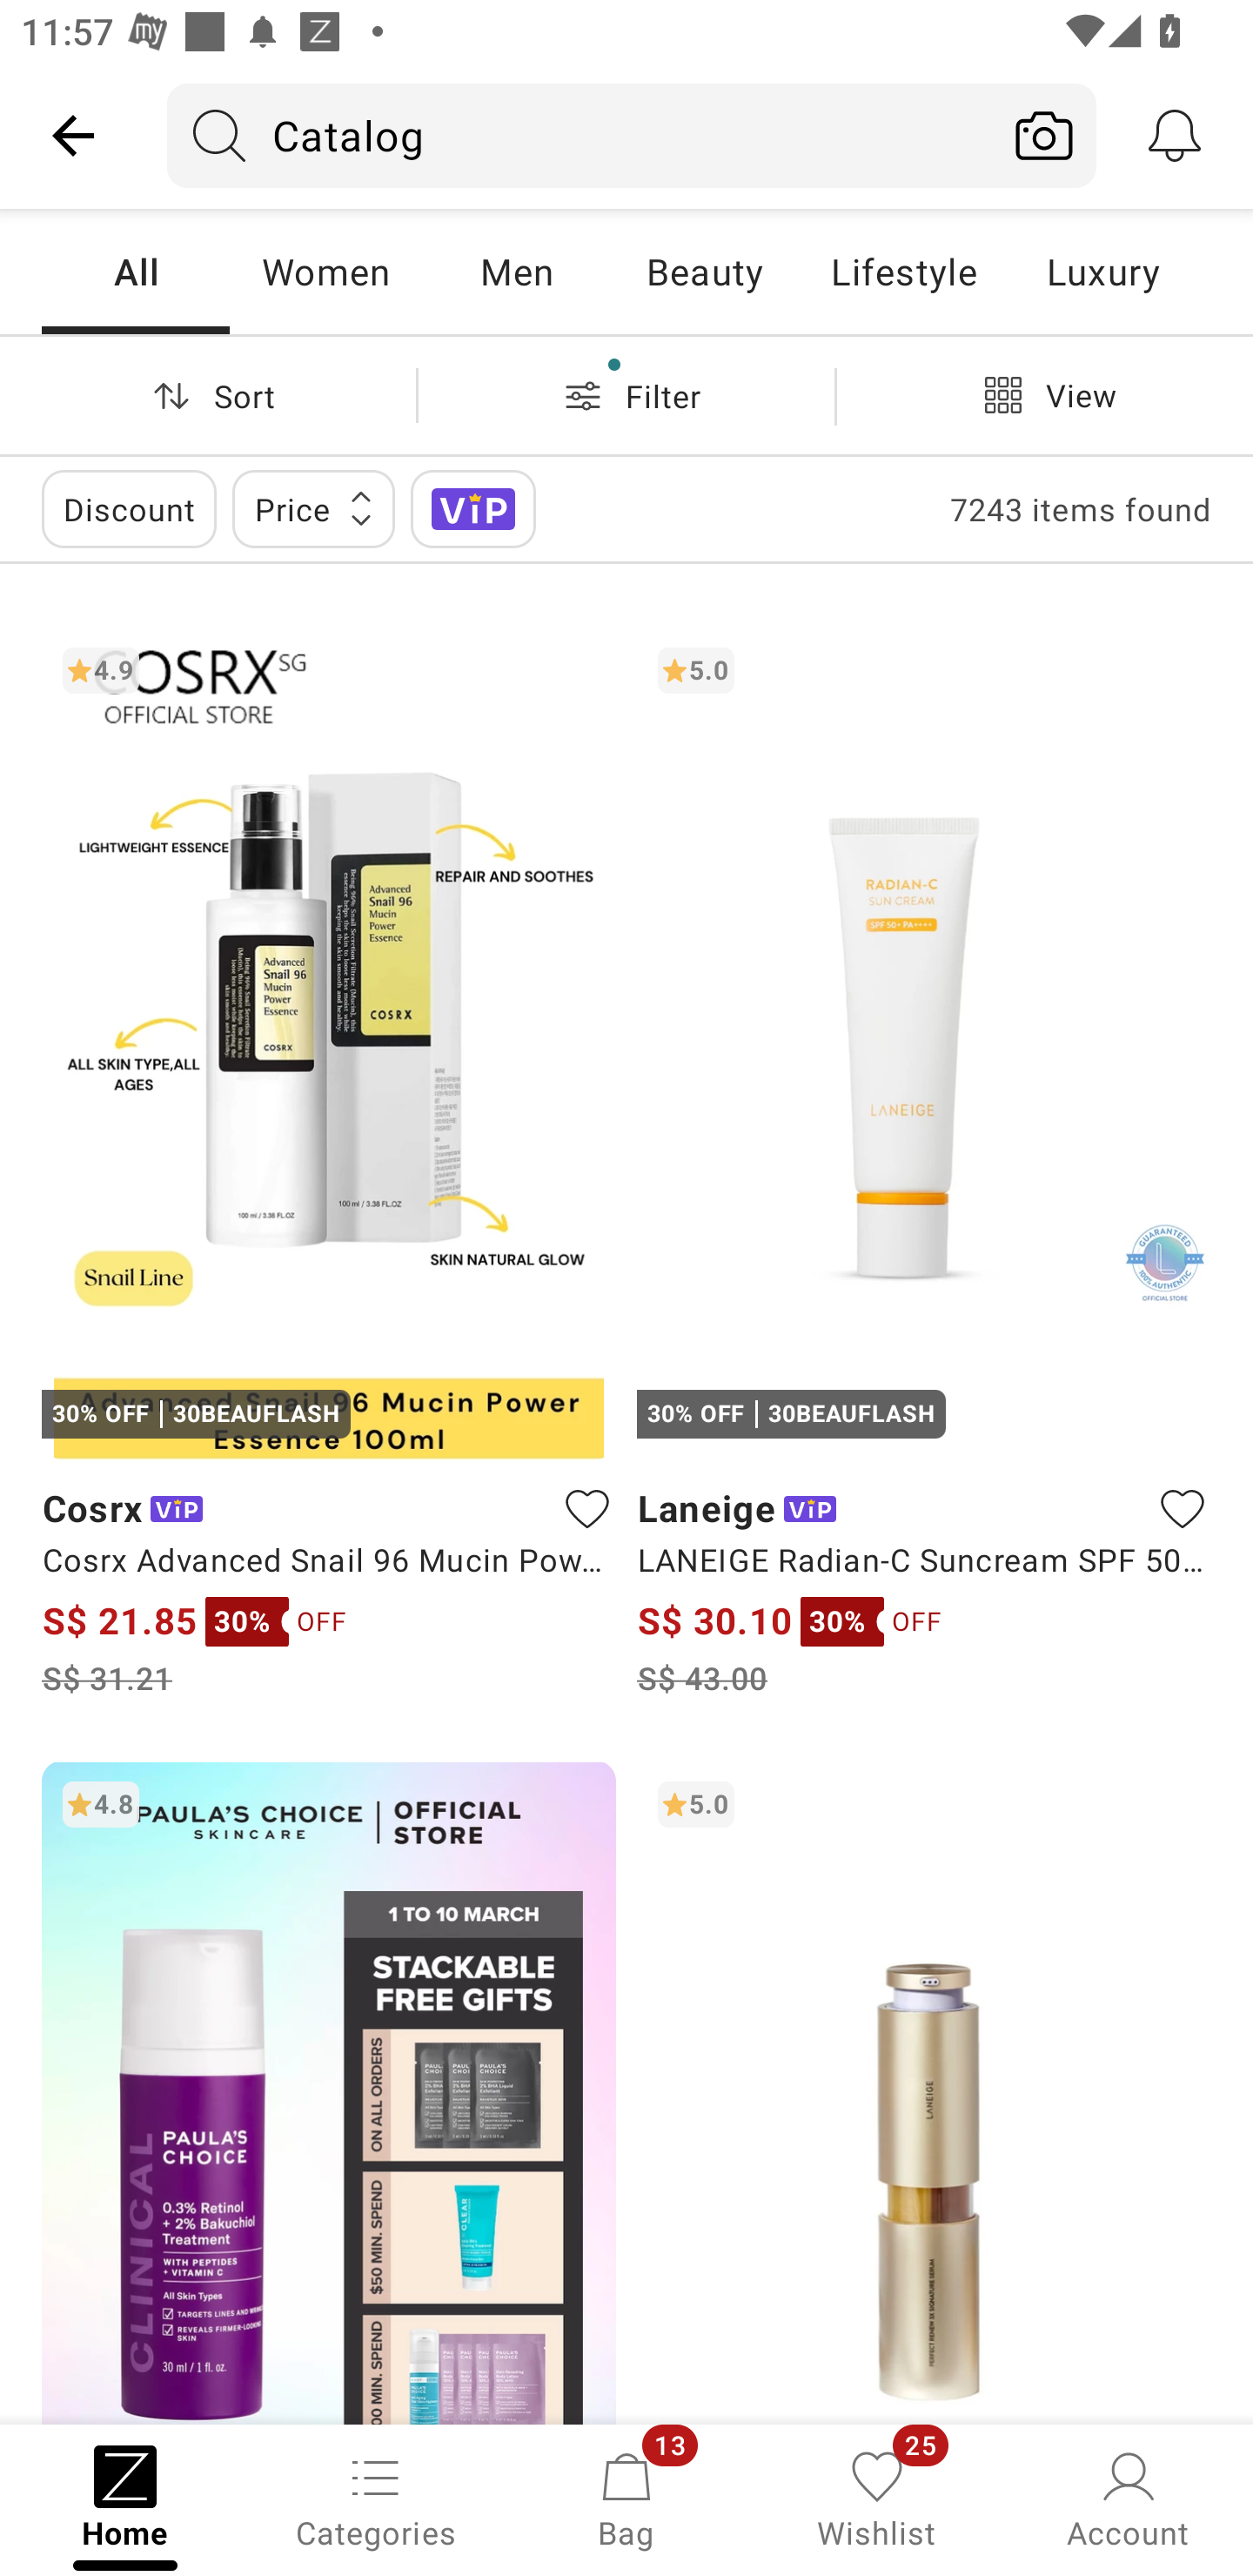  What do you see at coordinates (329, 2091) in the screenshot?
I see `4.8` at bounding box center [329, 2091].